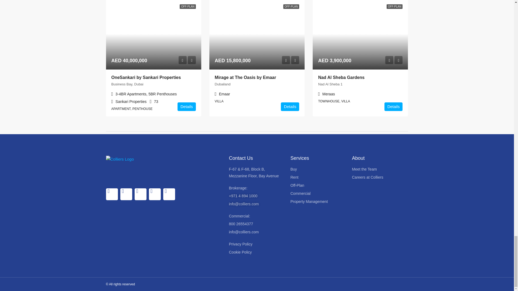 This screenshot has width=518, height=291. What do you see at coordinates (192, 60) in the screenshot?
I see `Favourite` at bounding box center [192, 60].